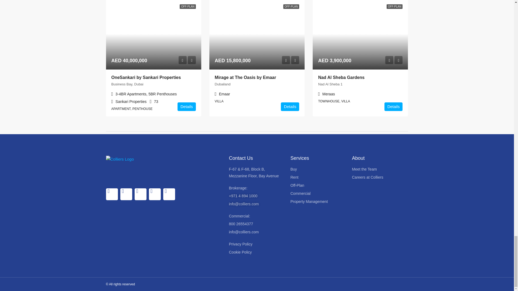 This screenshot has width=518, height=291. What do you see at coordinates (192, 60) in the screenshot?
I see `Favourite` at bounding box center [192, 60].